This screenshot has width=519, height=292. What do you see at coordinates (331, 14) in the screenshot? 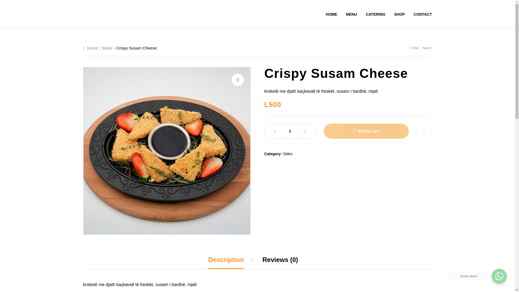
I see `HOME` at bounding box center [331, 14].